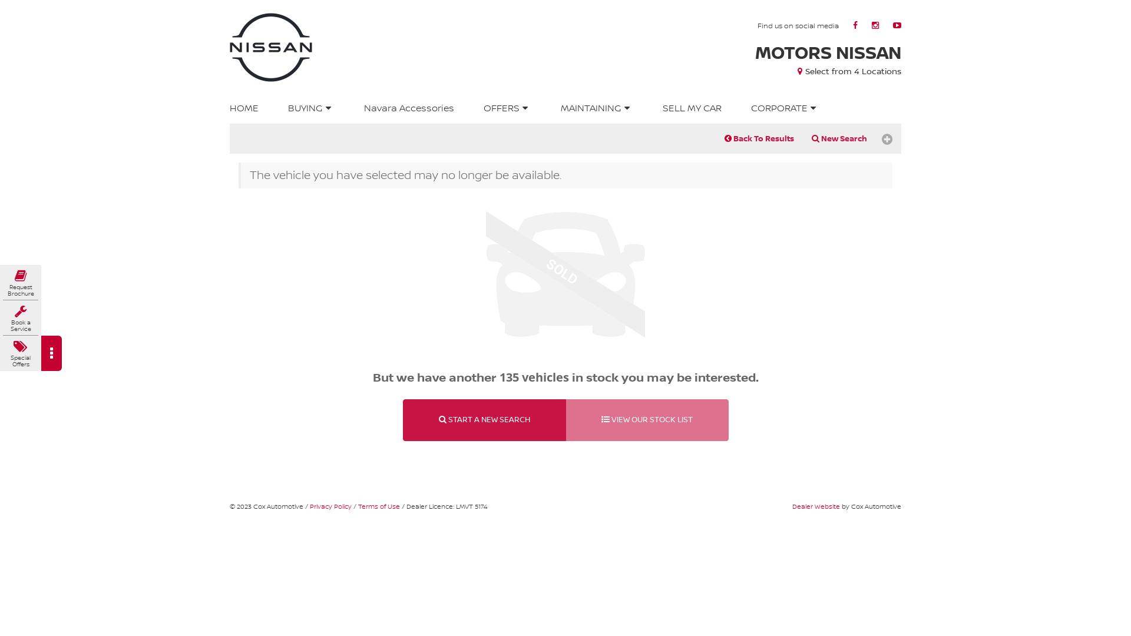 The image size is (1131, 636). I want to click on Navara Accessories, so click(409, 109).